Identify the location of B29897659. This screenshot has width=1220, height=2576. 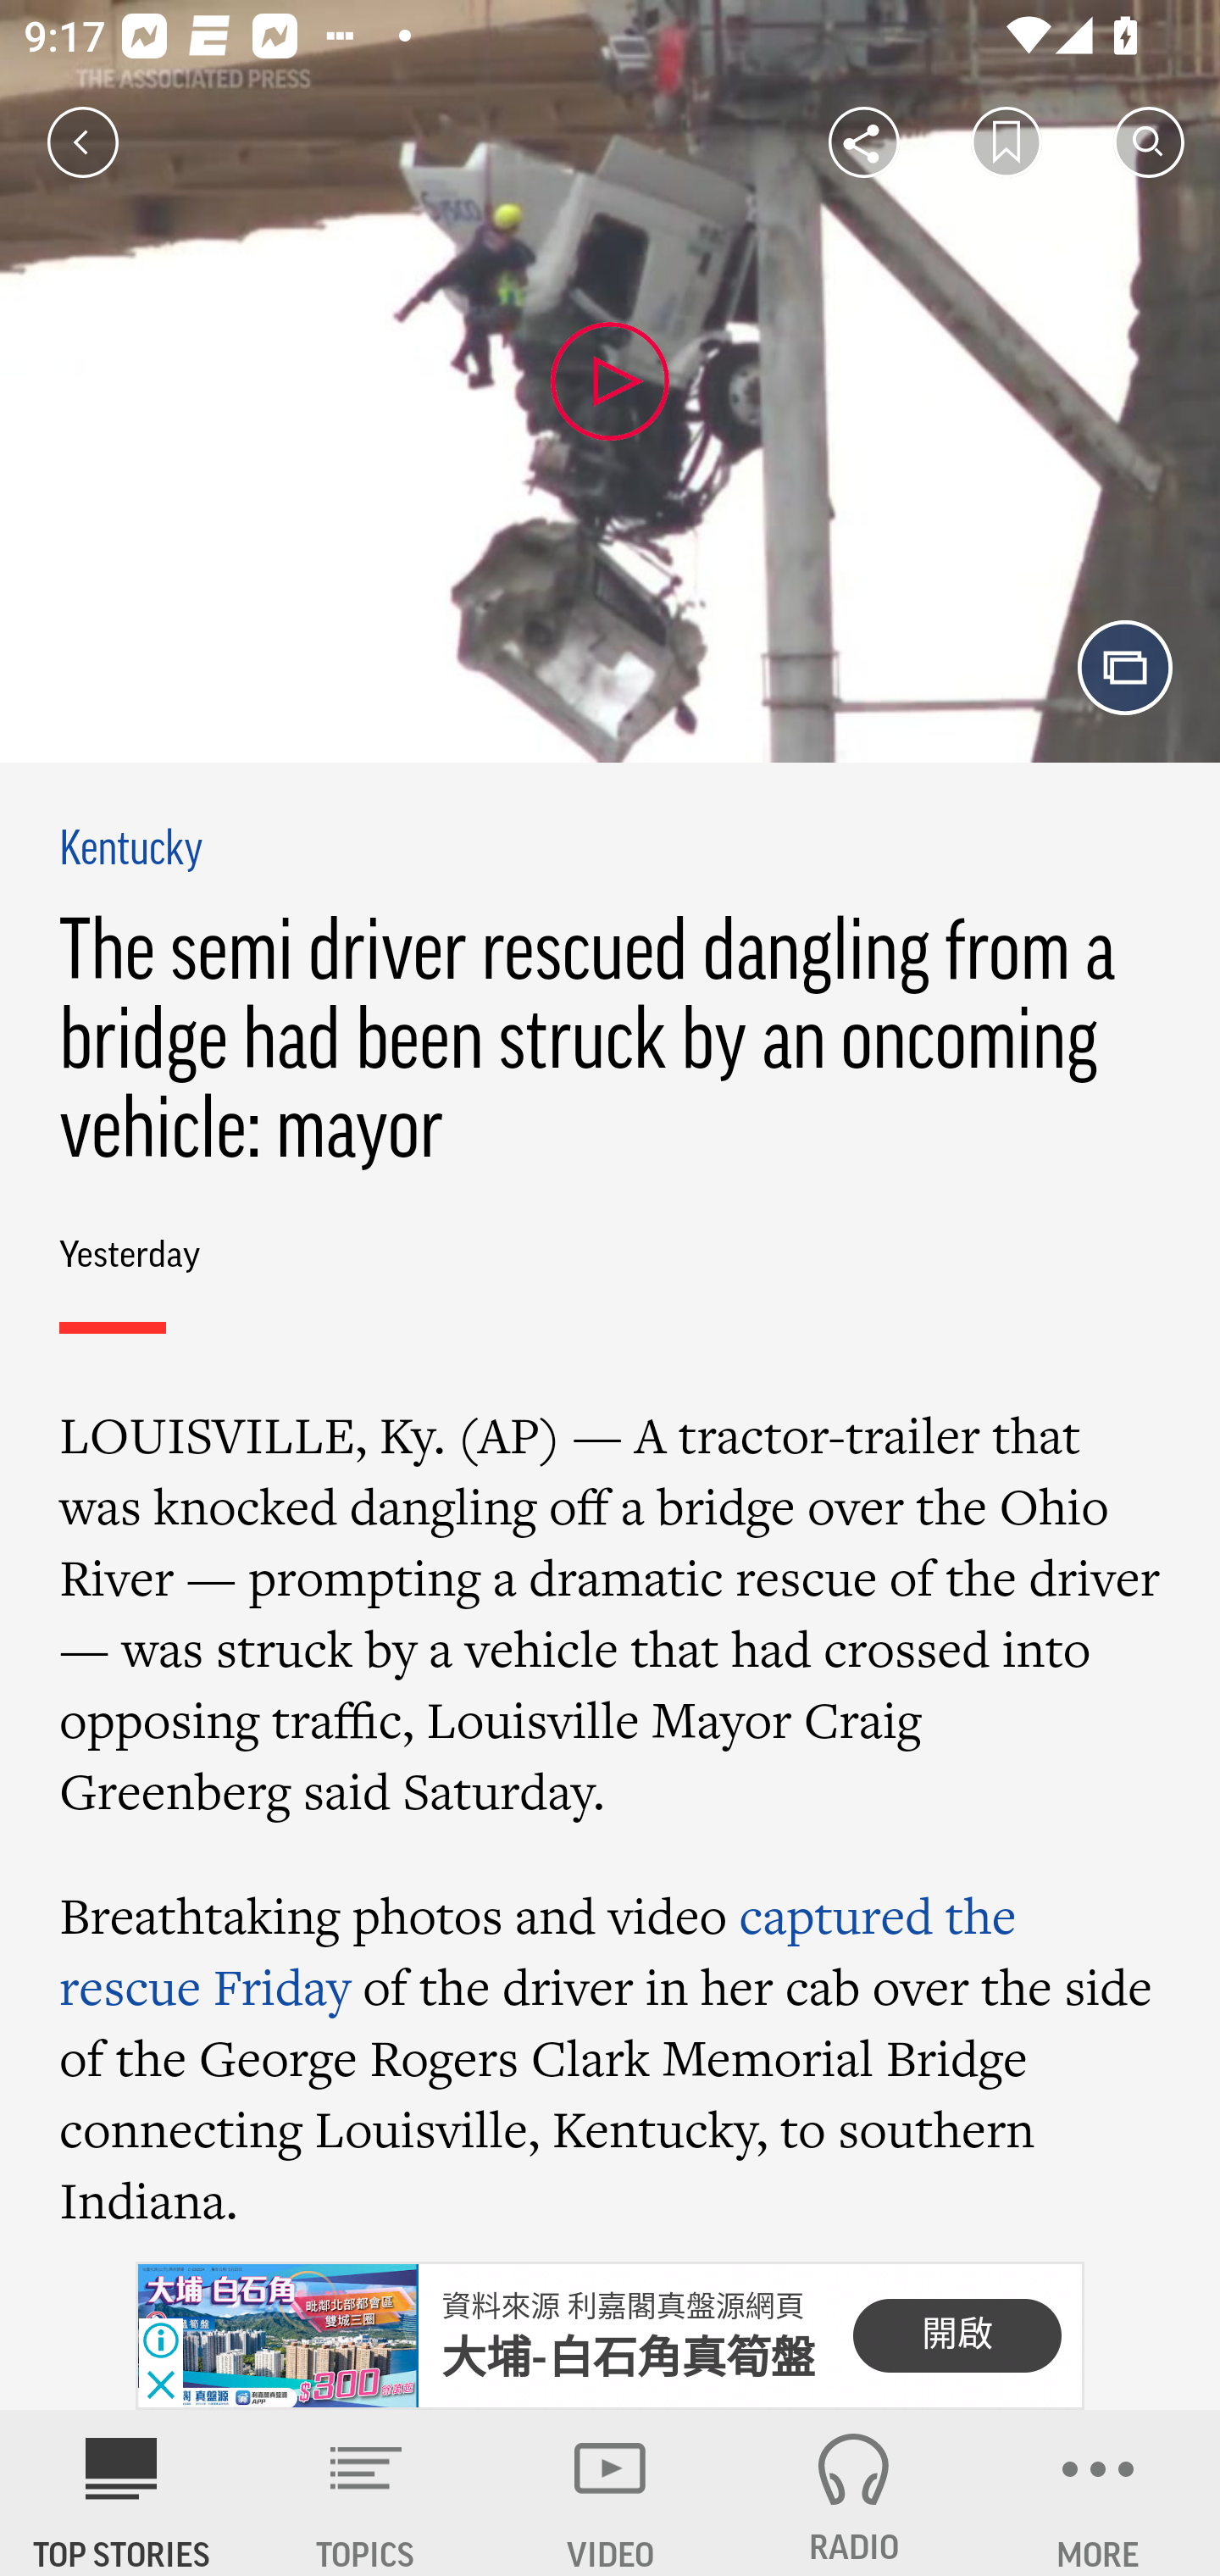
(277, 2336).